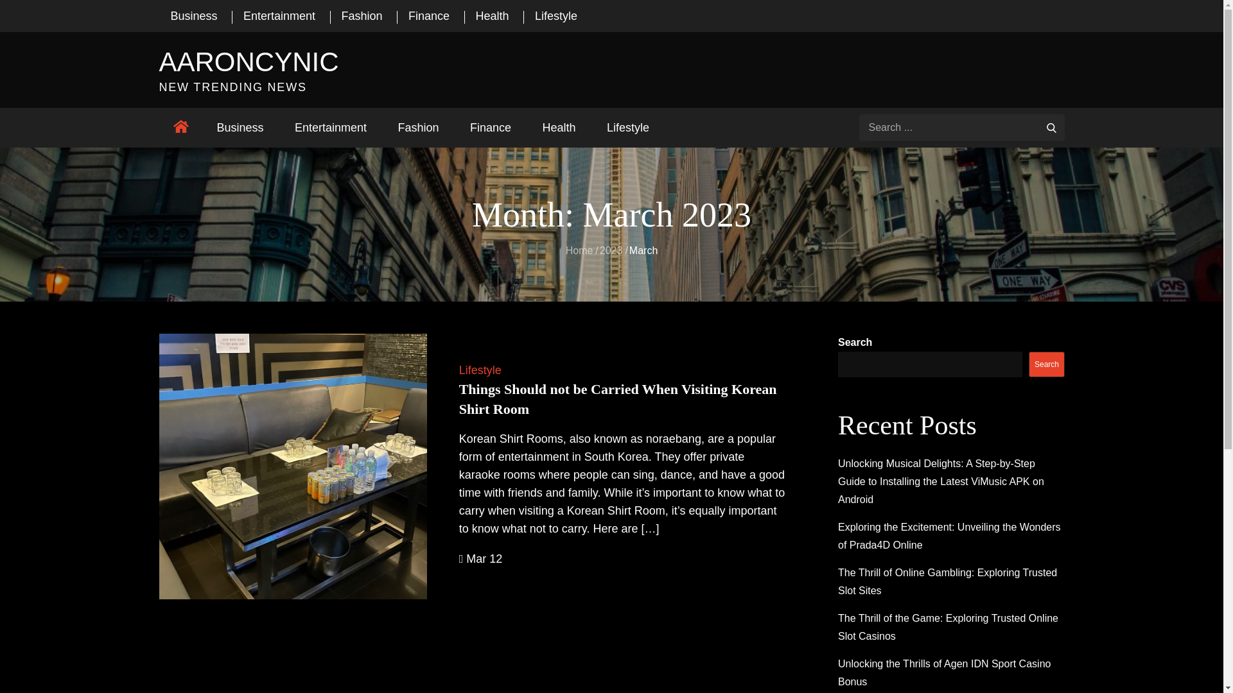 This screenshot has height=693, width=1233. What do you see at coordinates (362, 16) in the screenshot?
I see `Fashion` at bounding box center [362, 16].